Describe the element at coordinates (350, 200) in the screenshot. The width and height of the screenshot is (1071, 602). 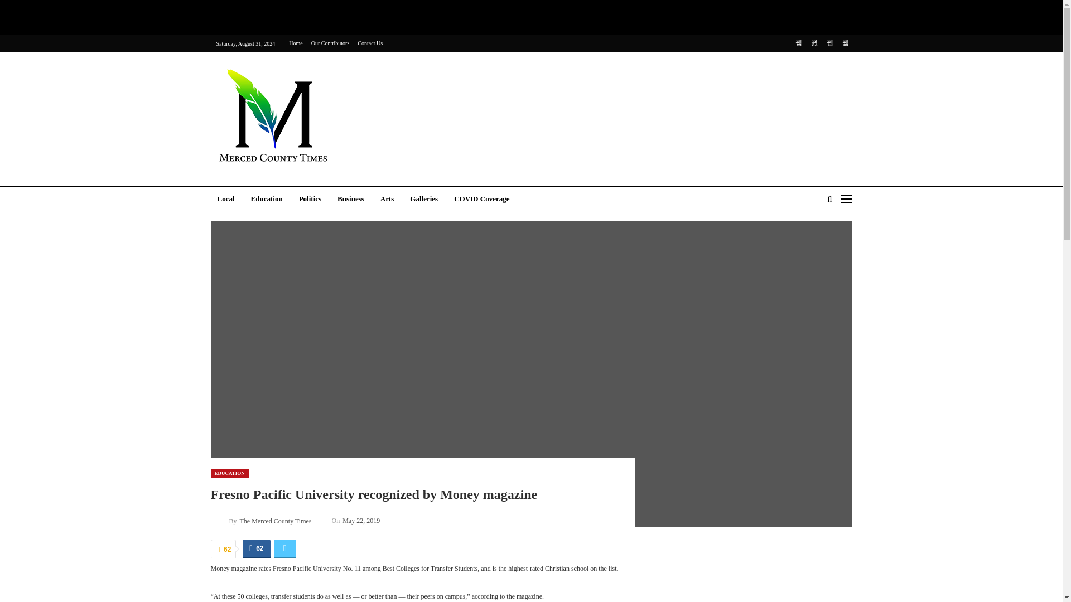
I see `Business` at that location.